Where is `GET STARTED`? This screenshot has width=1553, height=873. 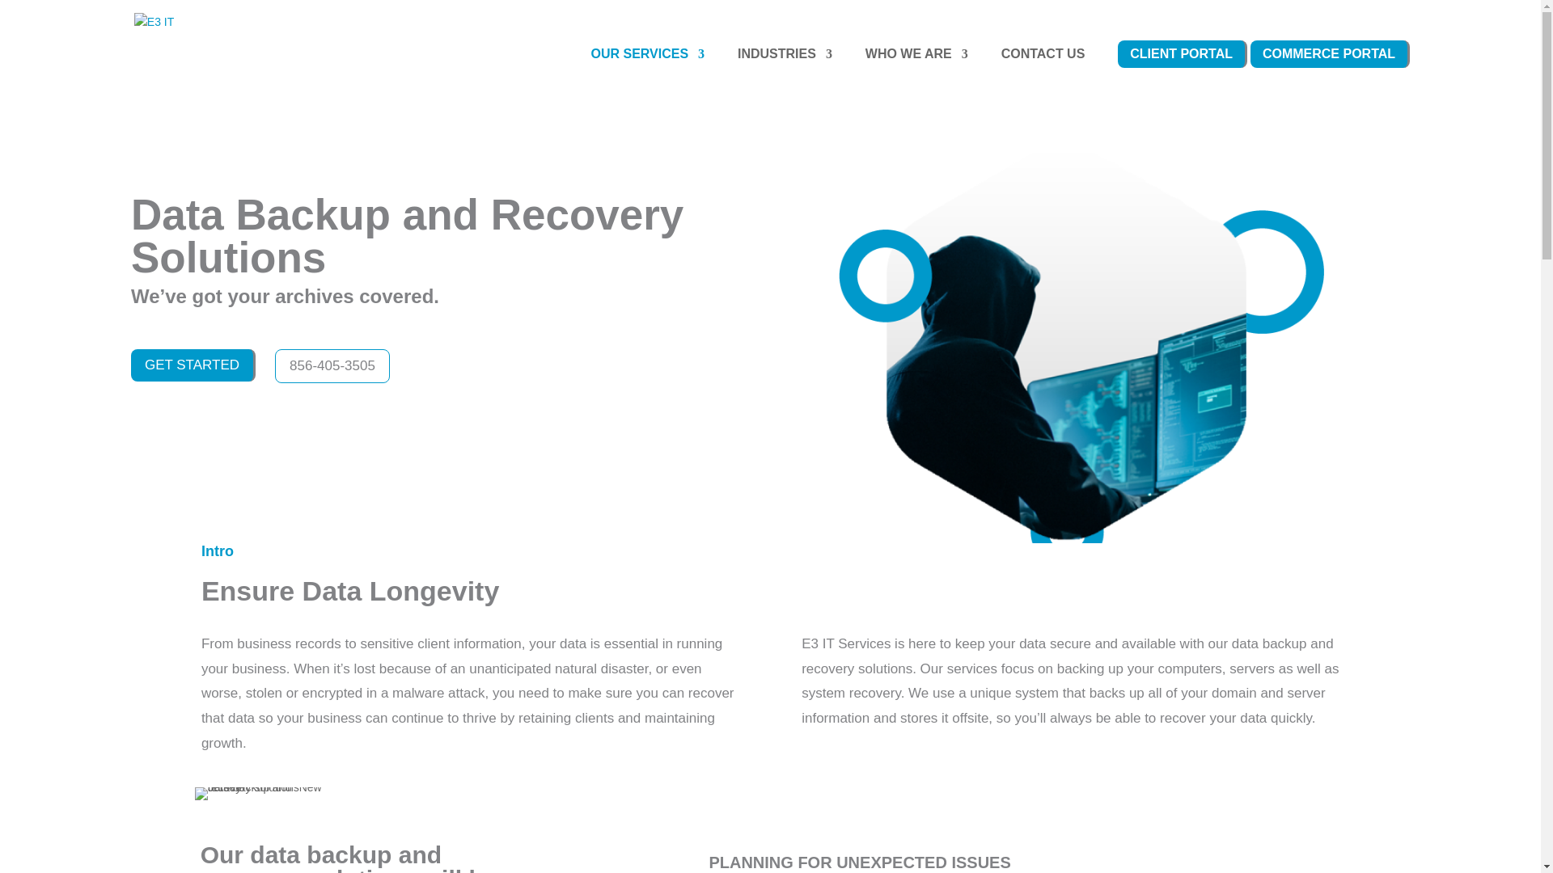
GET STARTED is located at coordinates (193, 365).